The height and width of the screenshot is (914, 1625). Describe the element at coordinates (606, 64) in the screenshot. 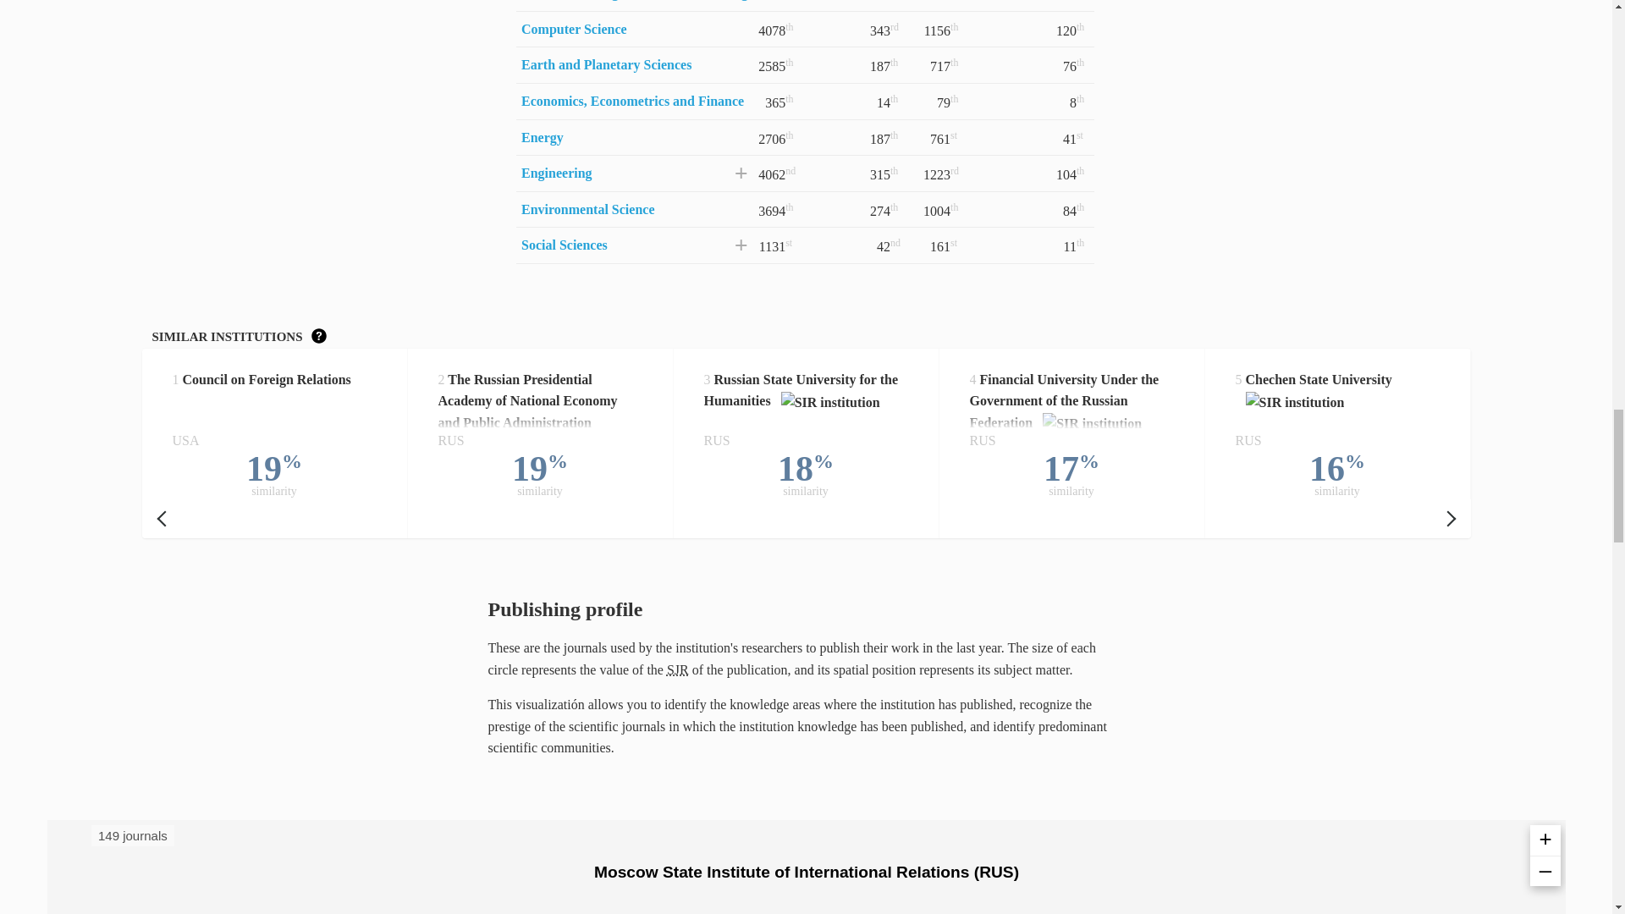

I see `Earth and Planetary Sciences` at that location.